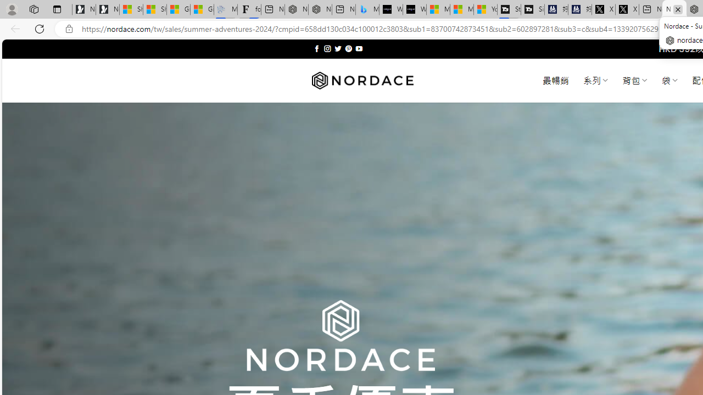 The height and width of the screenshot is (395, 703). Describe the element at coordinates (327, 48) in the screenshot. I see `Follow on Instagram` at that location.